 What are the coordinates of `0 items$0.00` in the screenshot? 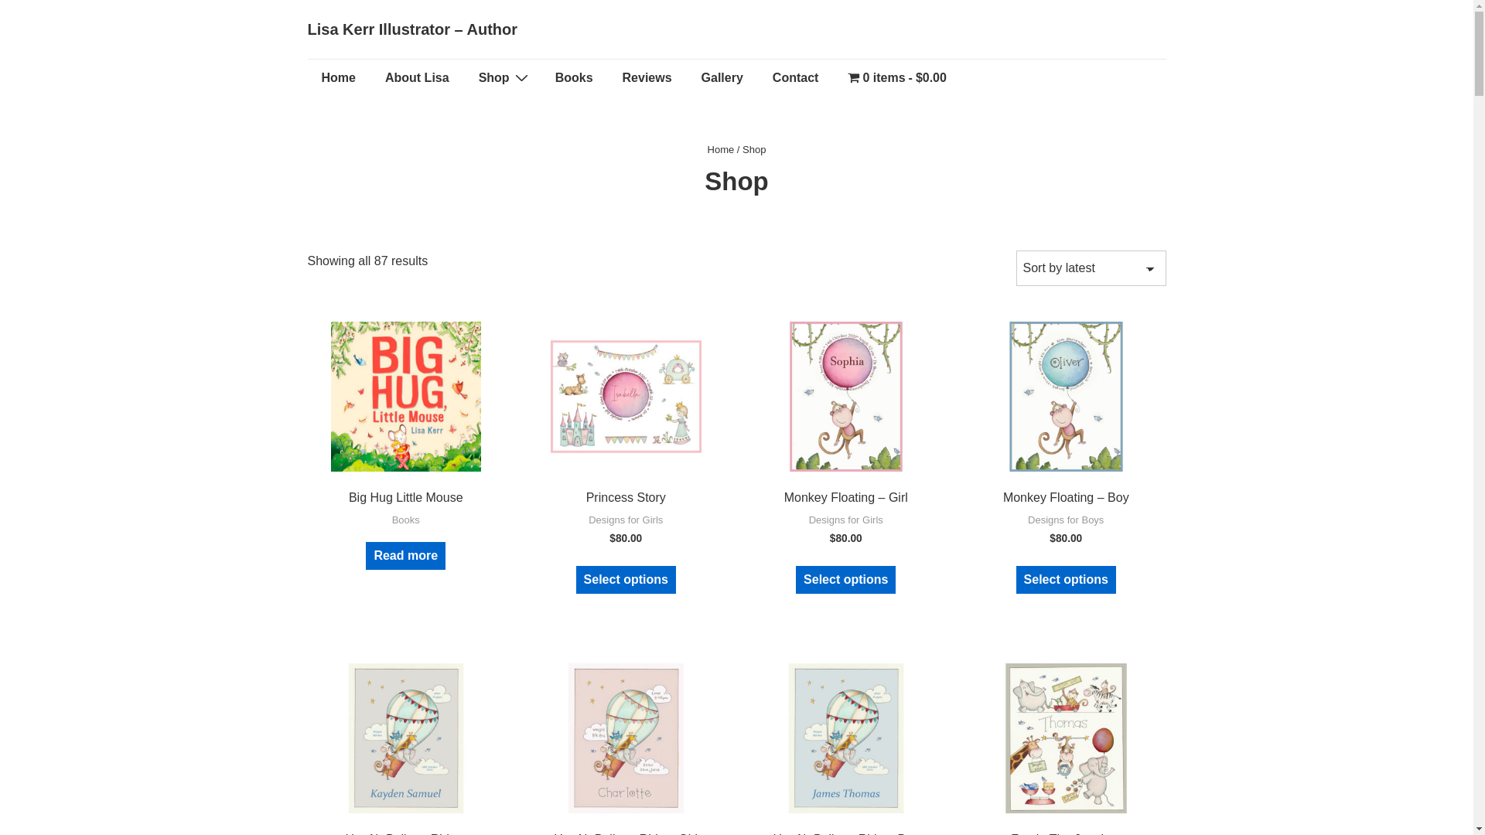 It's located at (897, 78).